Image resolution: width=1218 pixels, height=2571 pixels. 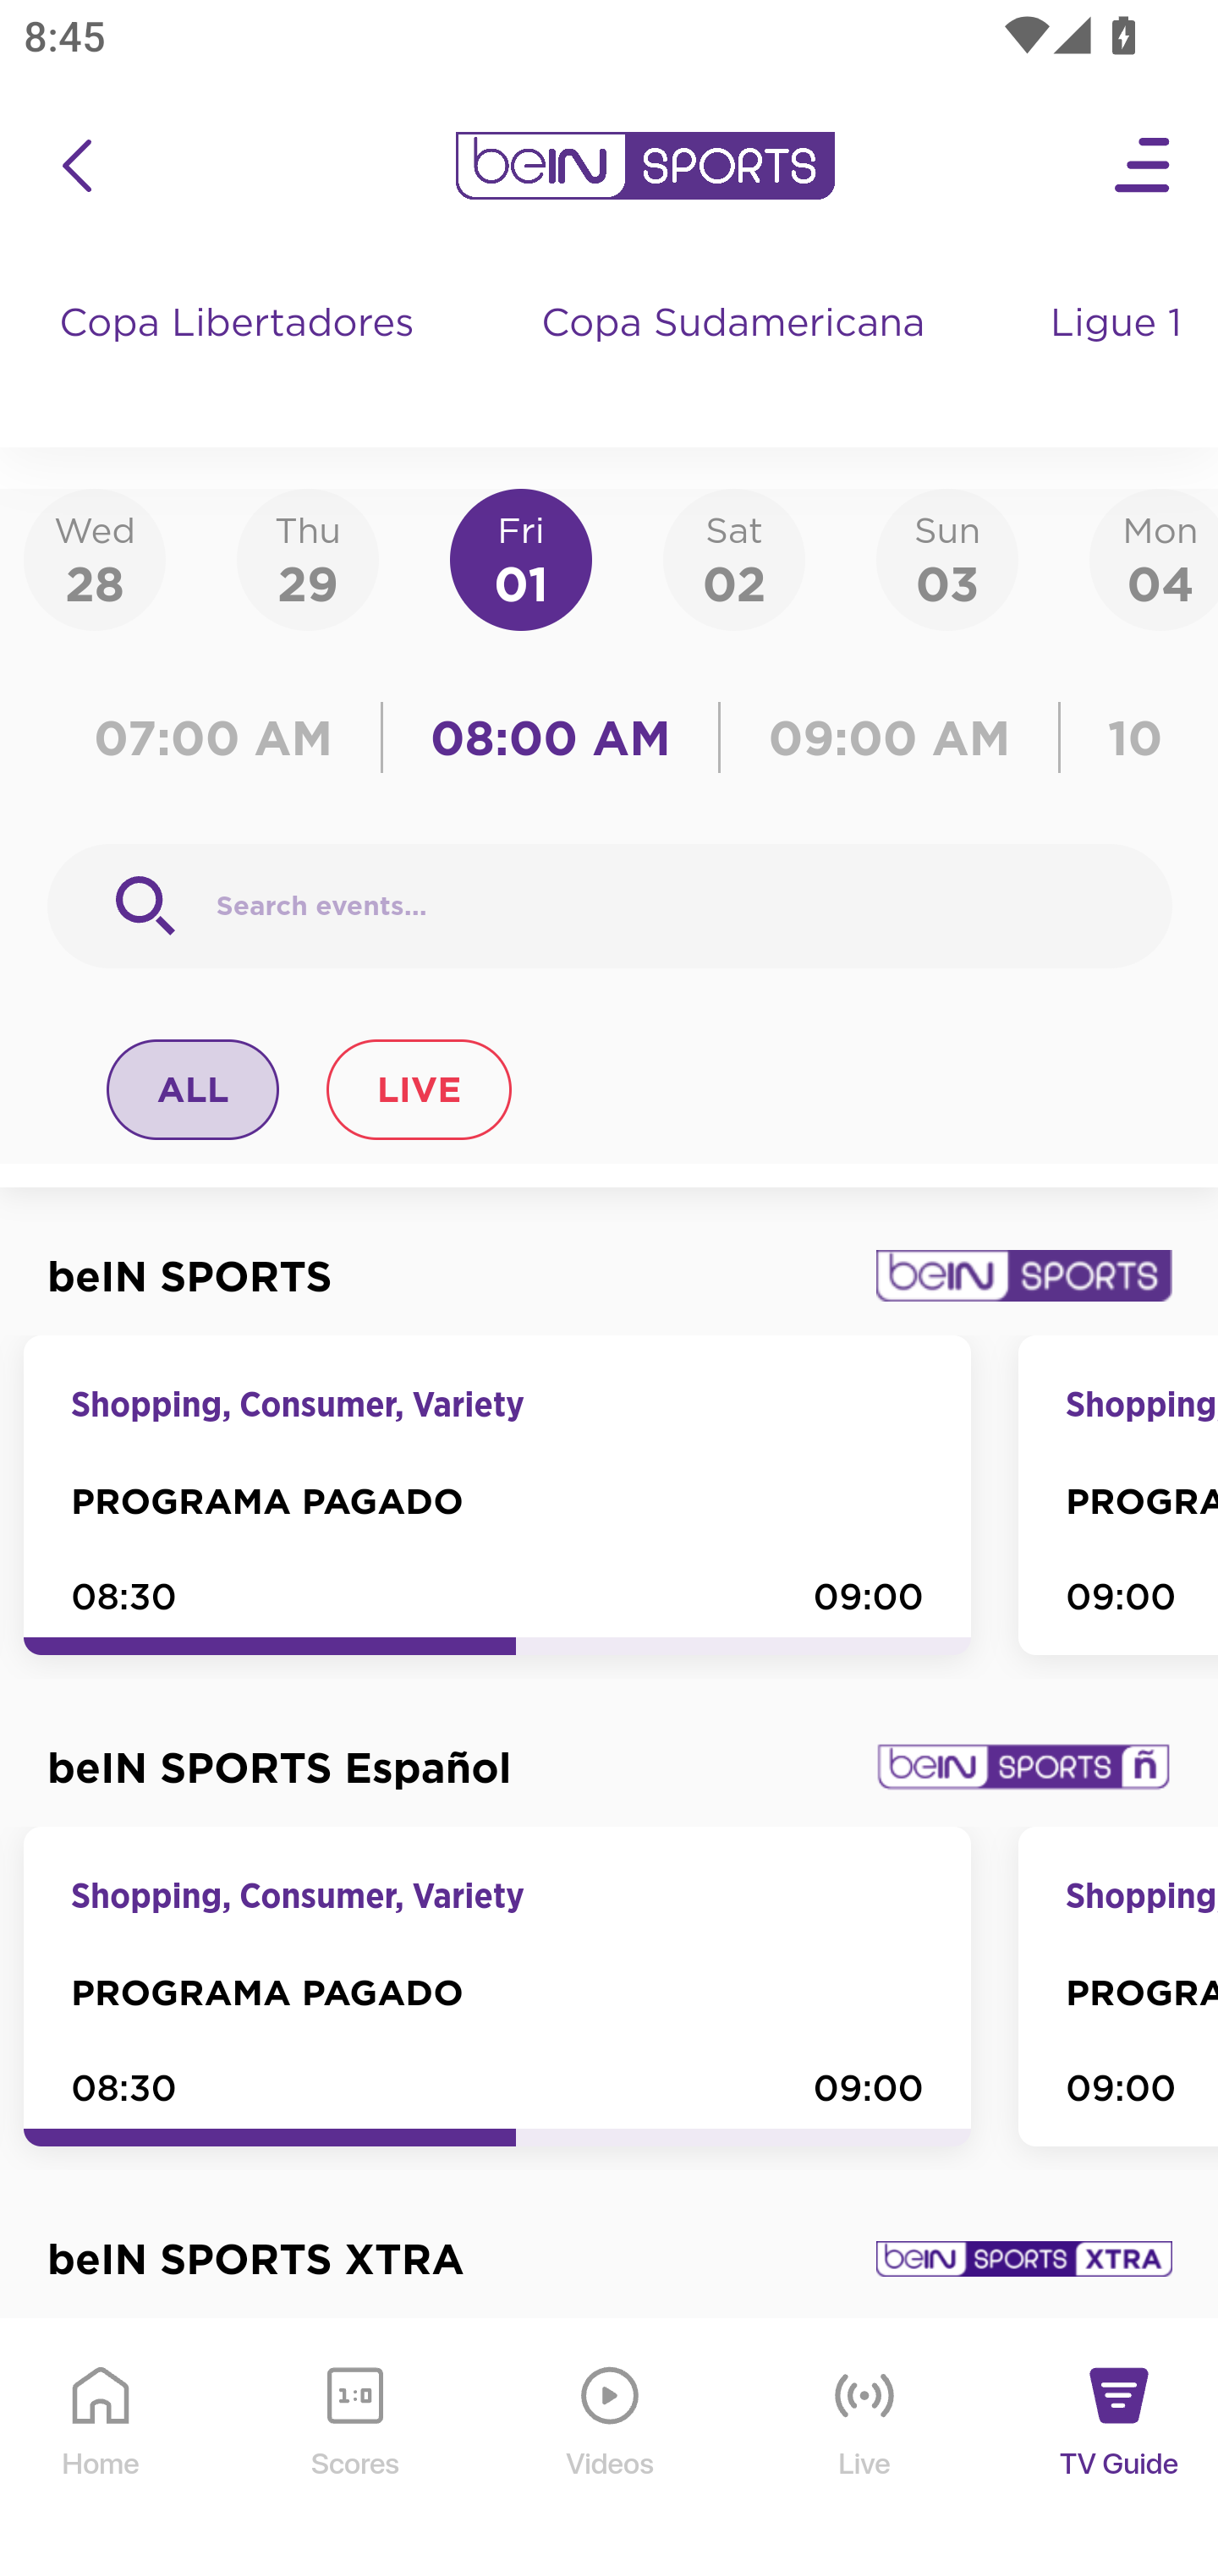 I want to click on Scores Scores Icon Scores, so click(x=354, y=2446).